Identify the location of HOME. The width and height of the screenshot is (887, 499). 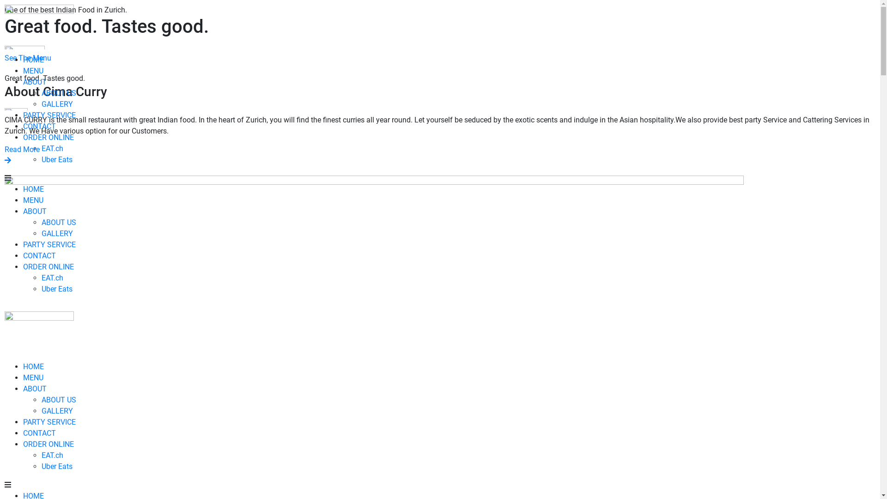
(33, 189).